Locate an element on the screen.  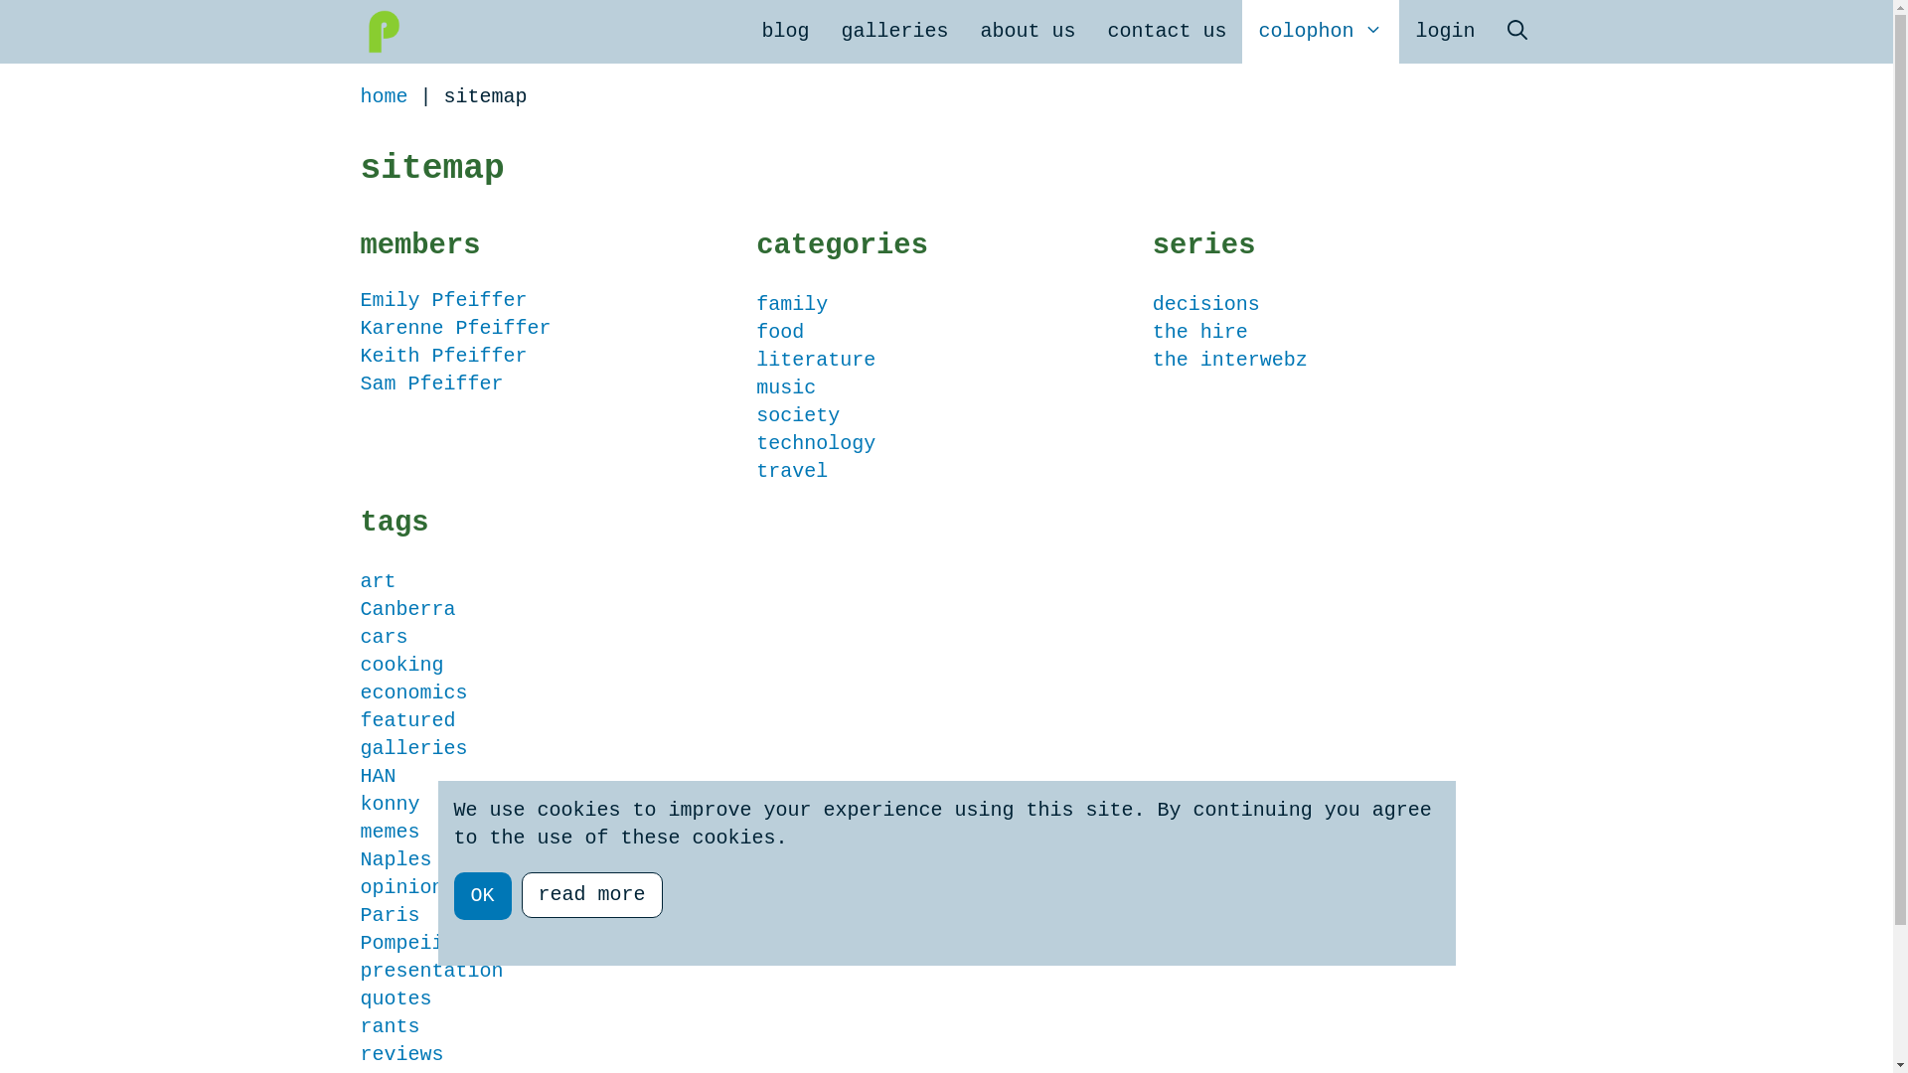
read more is located at coordinates (592, 895).